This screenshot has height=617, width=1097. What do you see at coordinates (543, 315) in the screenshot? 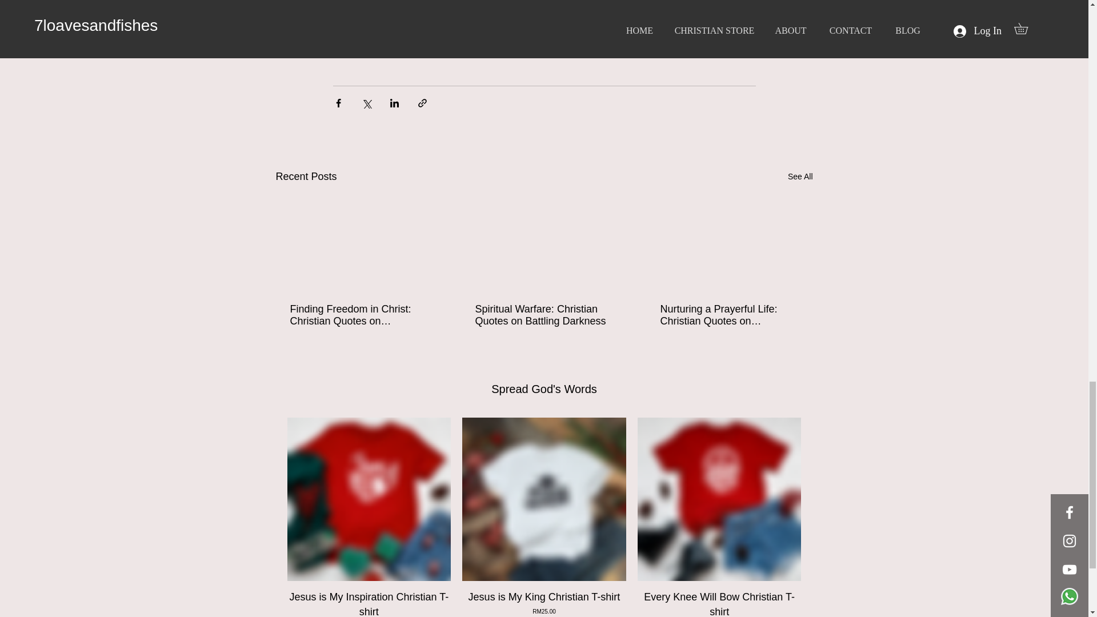
I see `Spiritual Warfare: Christian Quotes on Battling Darkness` at bounding box center [543, 315].